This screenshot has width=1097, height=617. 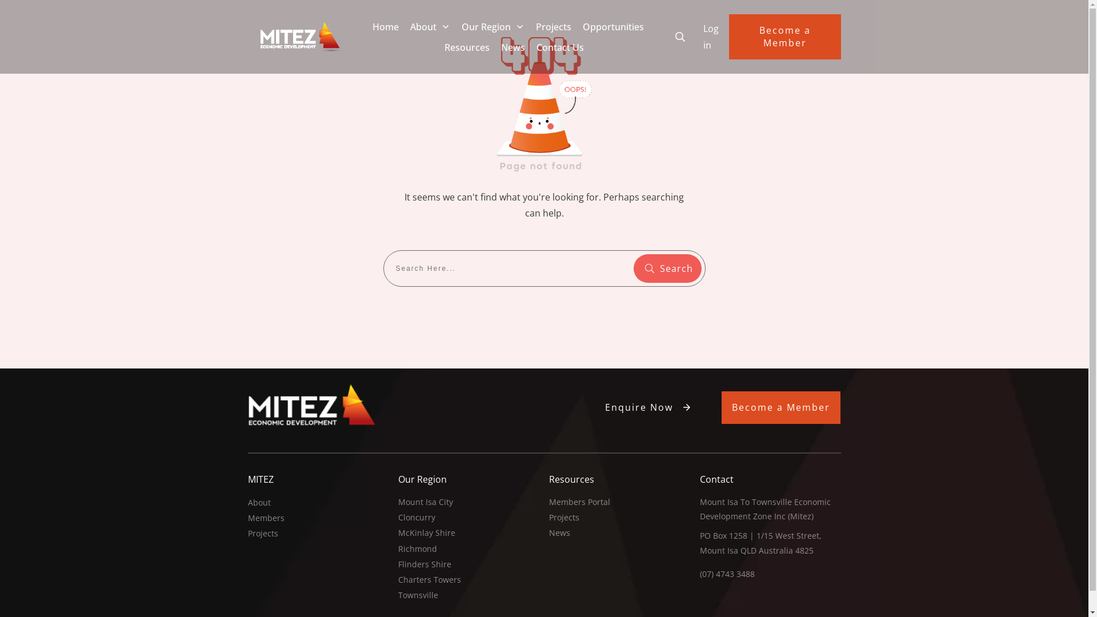 What do you see at coordinates (417, 518) in the screenshot?
I see `Cloncurry` at bounding box center [417, 518].